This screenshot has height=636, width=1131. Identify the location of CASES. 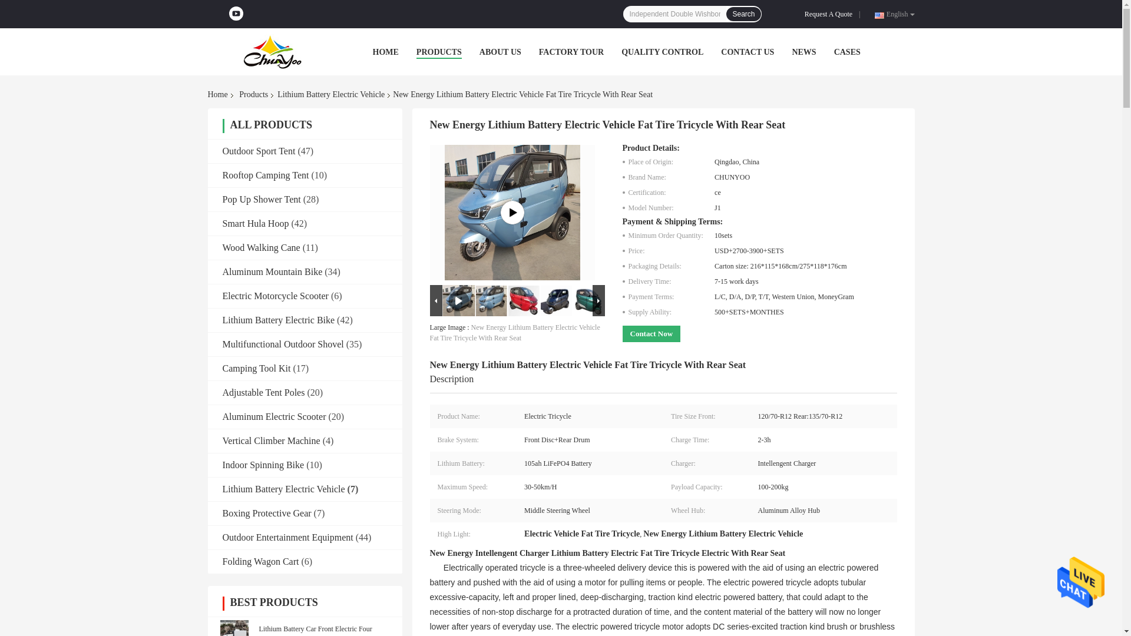
(847, 52).